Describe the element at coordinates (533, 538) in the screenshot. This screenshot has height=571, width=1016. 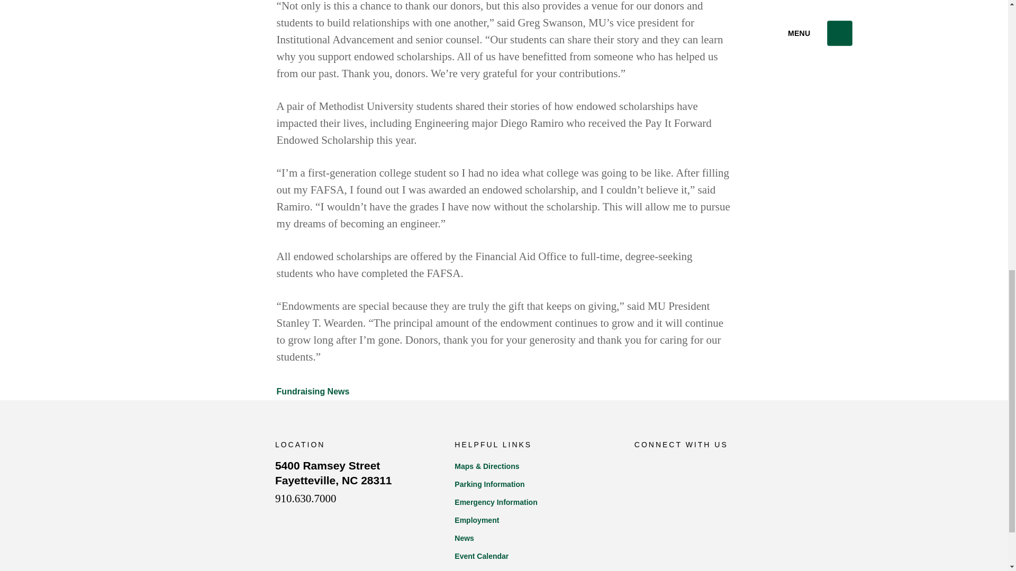
I see `910.630.7000` at that location.